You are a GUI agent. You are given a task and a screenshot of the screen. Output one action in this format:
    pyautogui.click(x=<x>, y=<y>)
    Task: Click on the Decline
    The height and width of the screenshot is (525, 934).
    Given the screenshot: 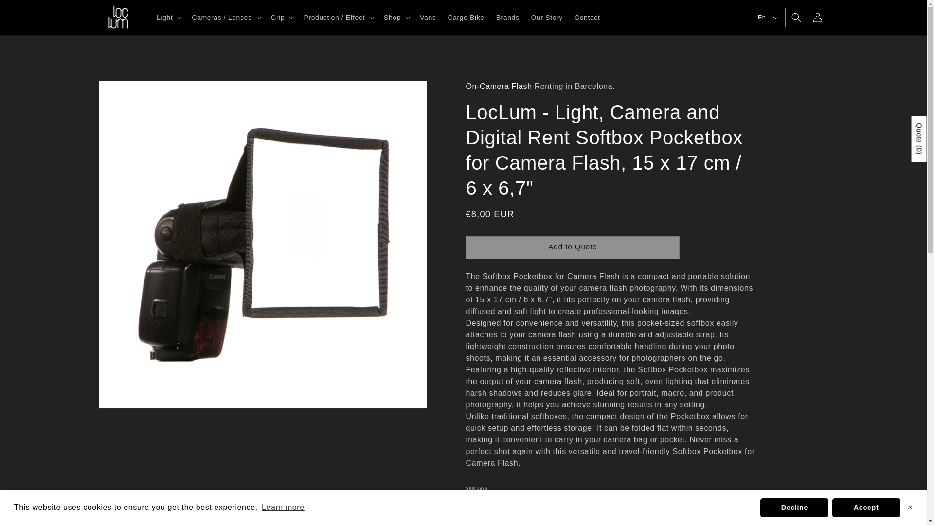 What is the action you would take?
    pyautogui.click(x=794, y=507)
    